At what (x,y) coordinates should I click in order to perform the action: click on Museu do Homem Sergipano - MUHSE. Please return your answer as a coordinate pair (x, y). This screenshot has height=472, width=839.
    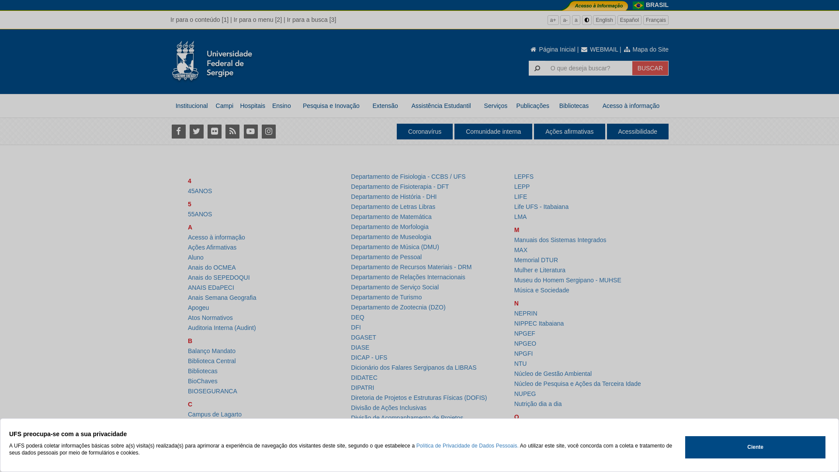
    Looking at the image, I should click on (568, 280).